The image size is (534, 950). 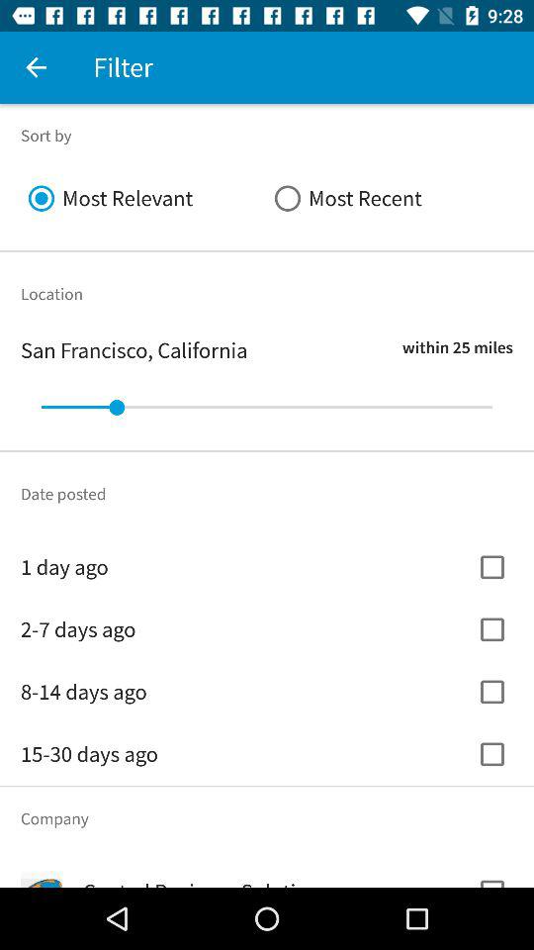 What do you see at coordinates (144, 198) in the screenshot?
I see `click icon next to most recent icon` at bounding box center [144, 198].